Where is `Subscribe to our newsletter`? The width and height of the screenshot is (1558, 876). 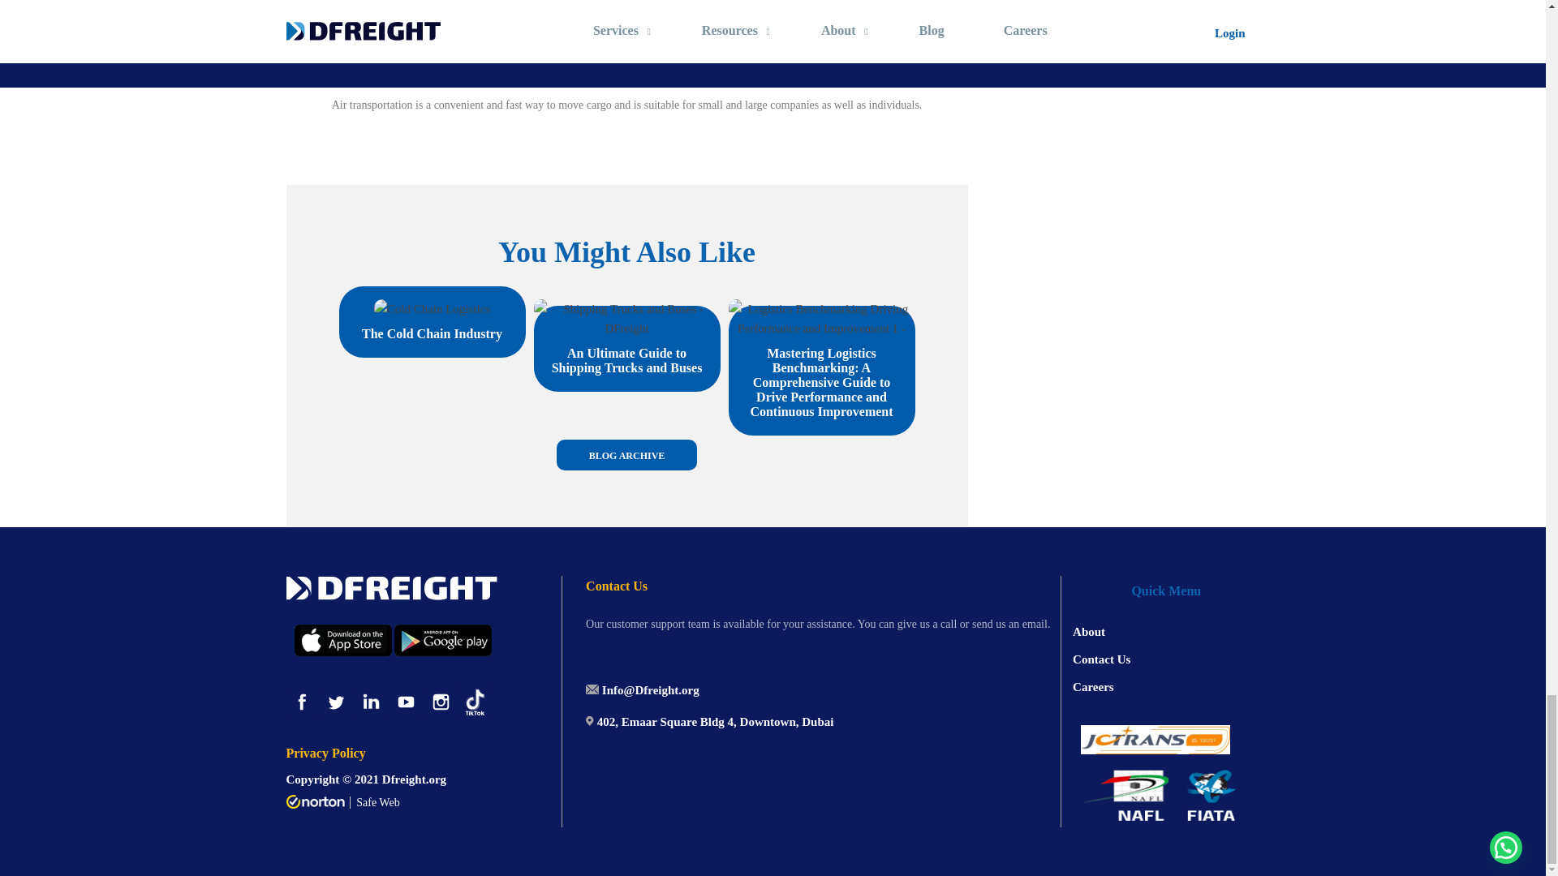
Subscribe to our newsletter is located at coordinates (828, 60).